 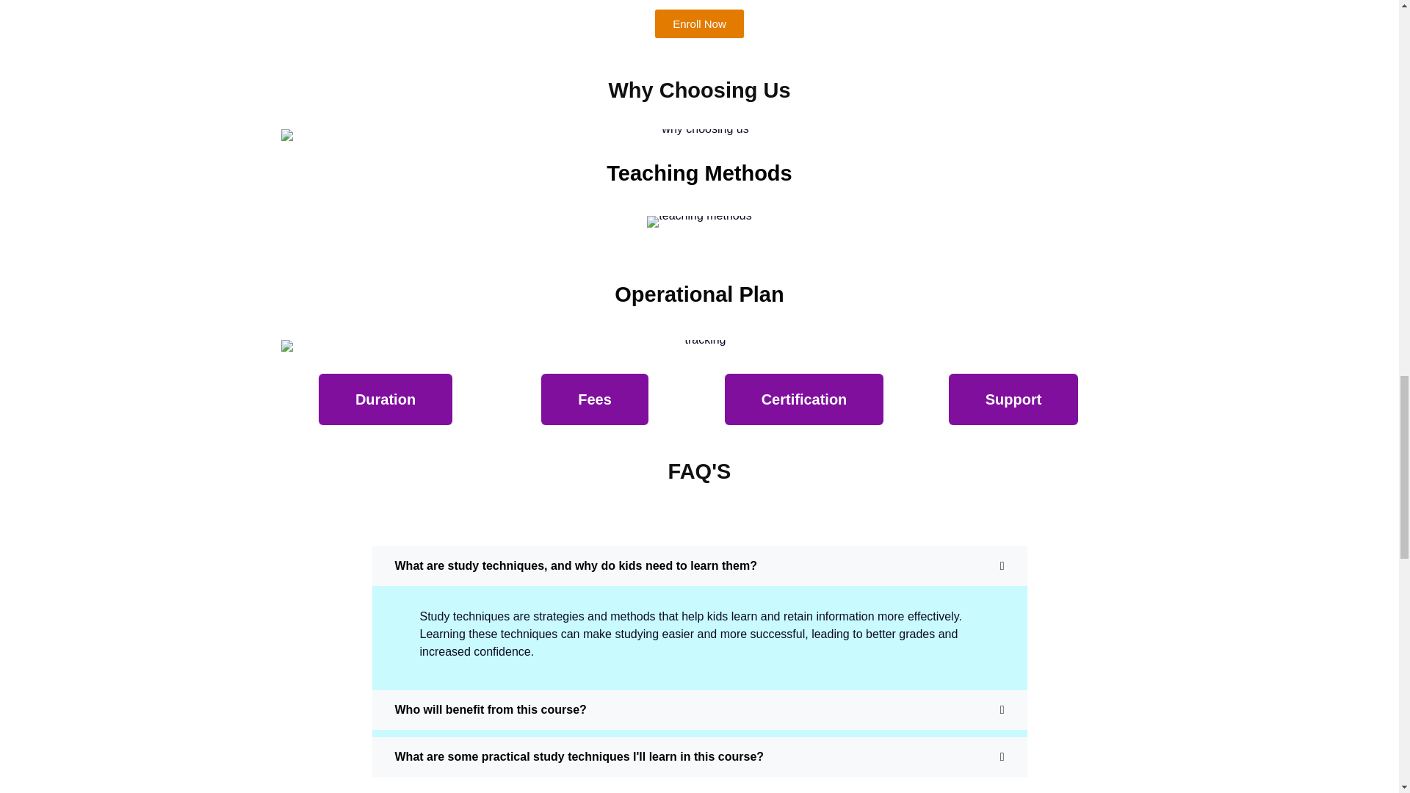 What do you see at coordinates (803, 399) in the screenshot?
I see `Certification` at bounding box center [803, 399].